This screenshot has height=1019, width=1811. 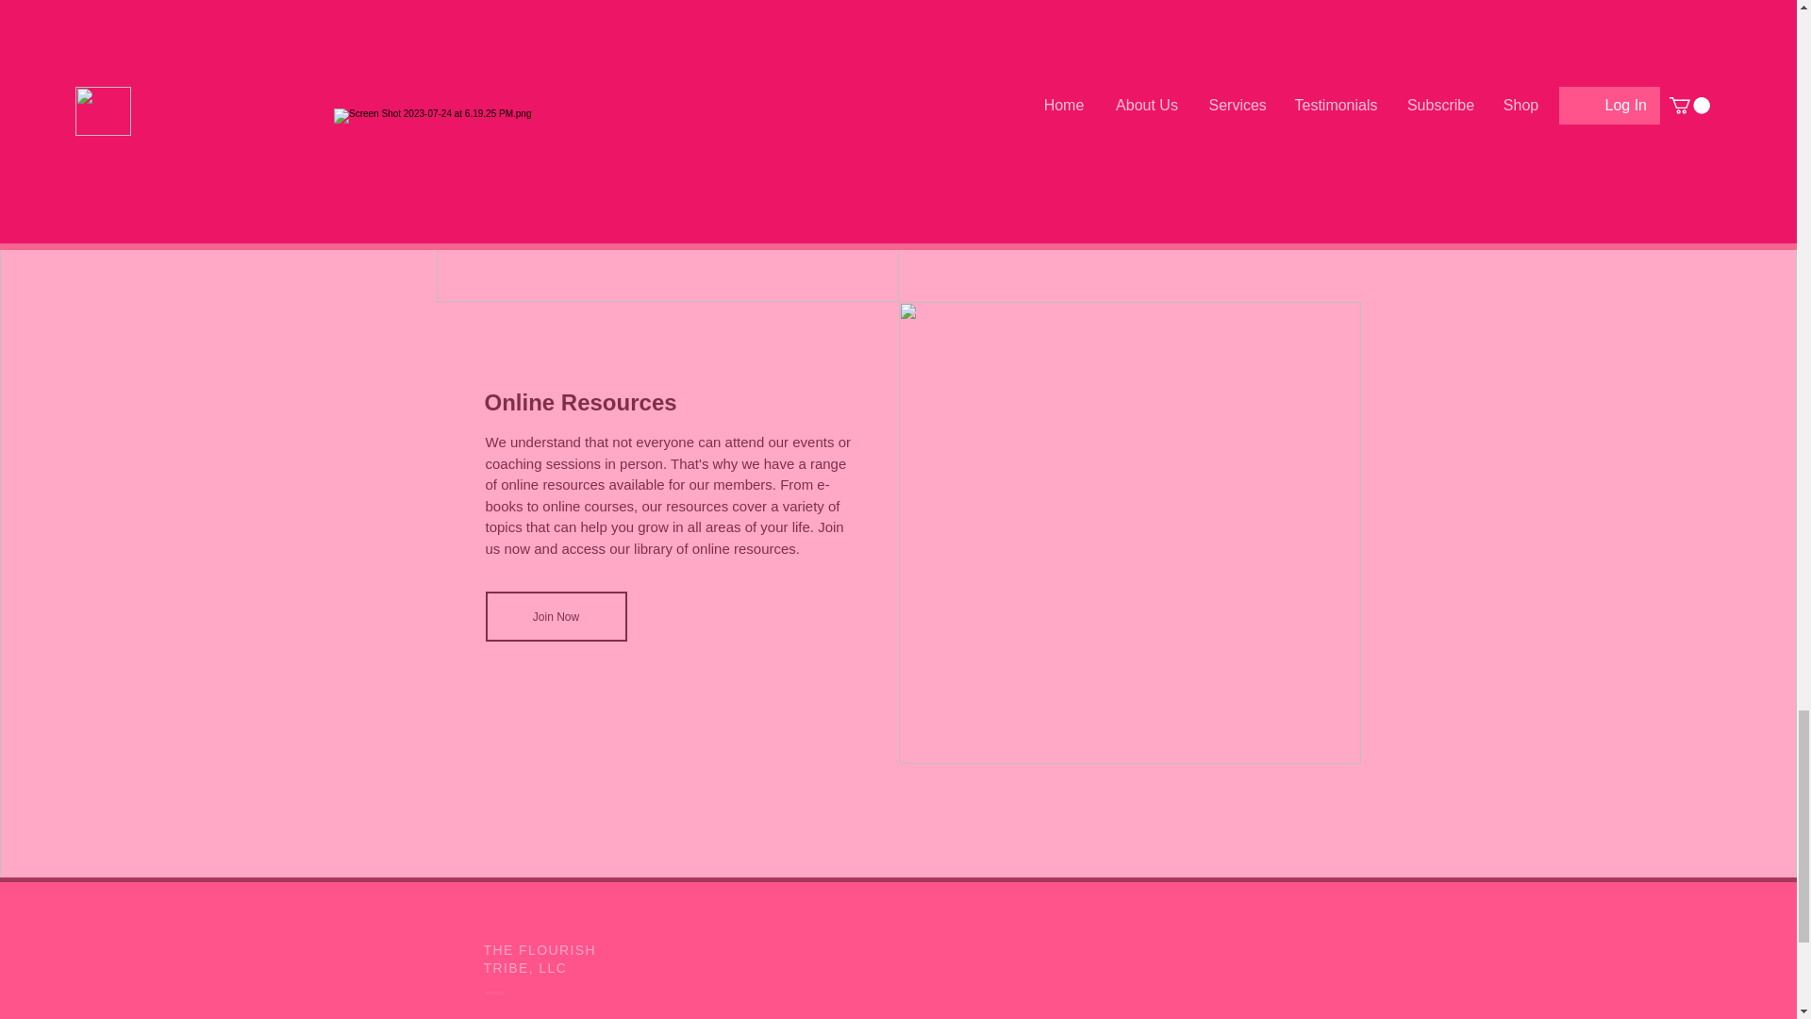 What do you see at coordinates (1017, 155) in the screenshot?
I see `Join Now` at bounding box center [1017, 155].